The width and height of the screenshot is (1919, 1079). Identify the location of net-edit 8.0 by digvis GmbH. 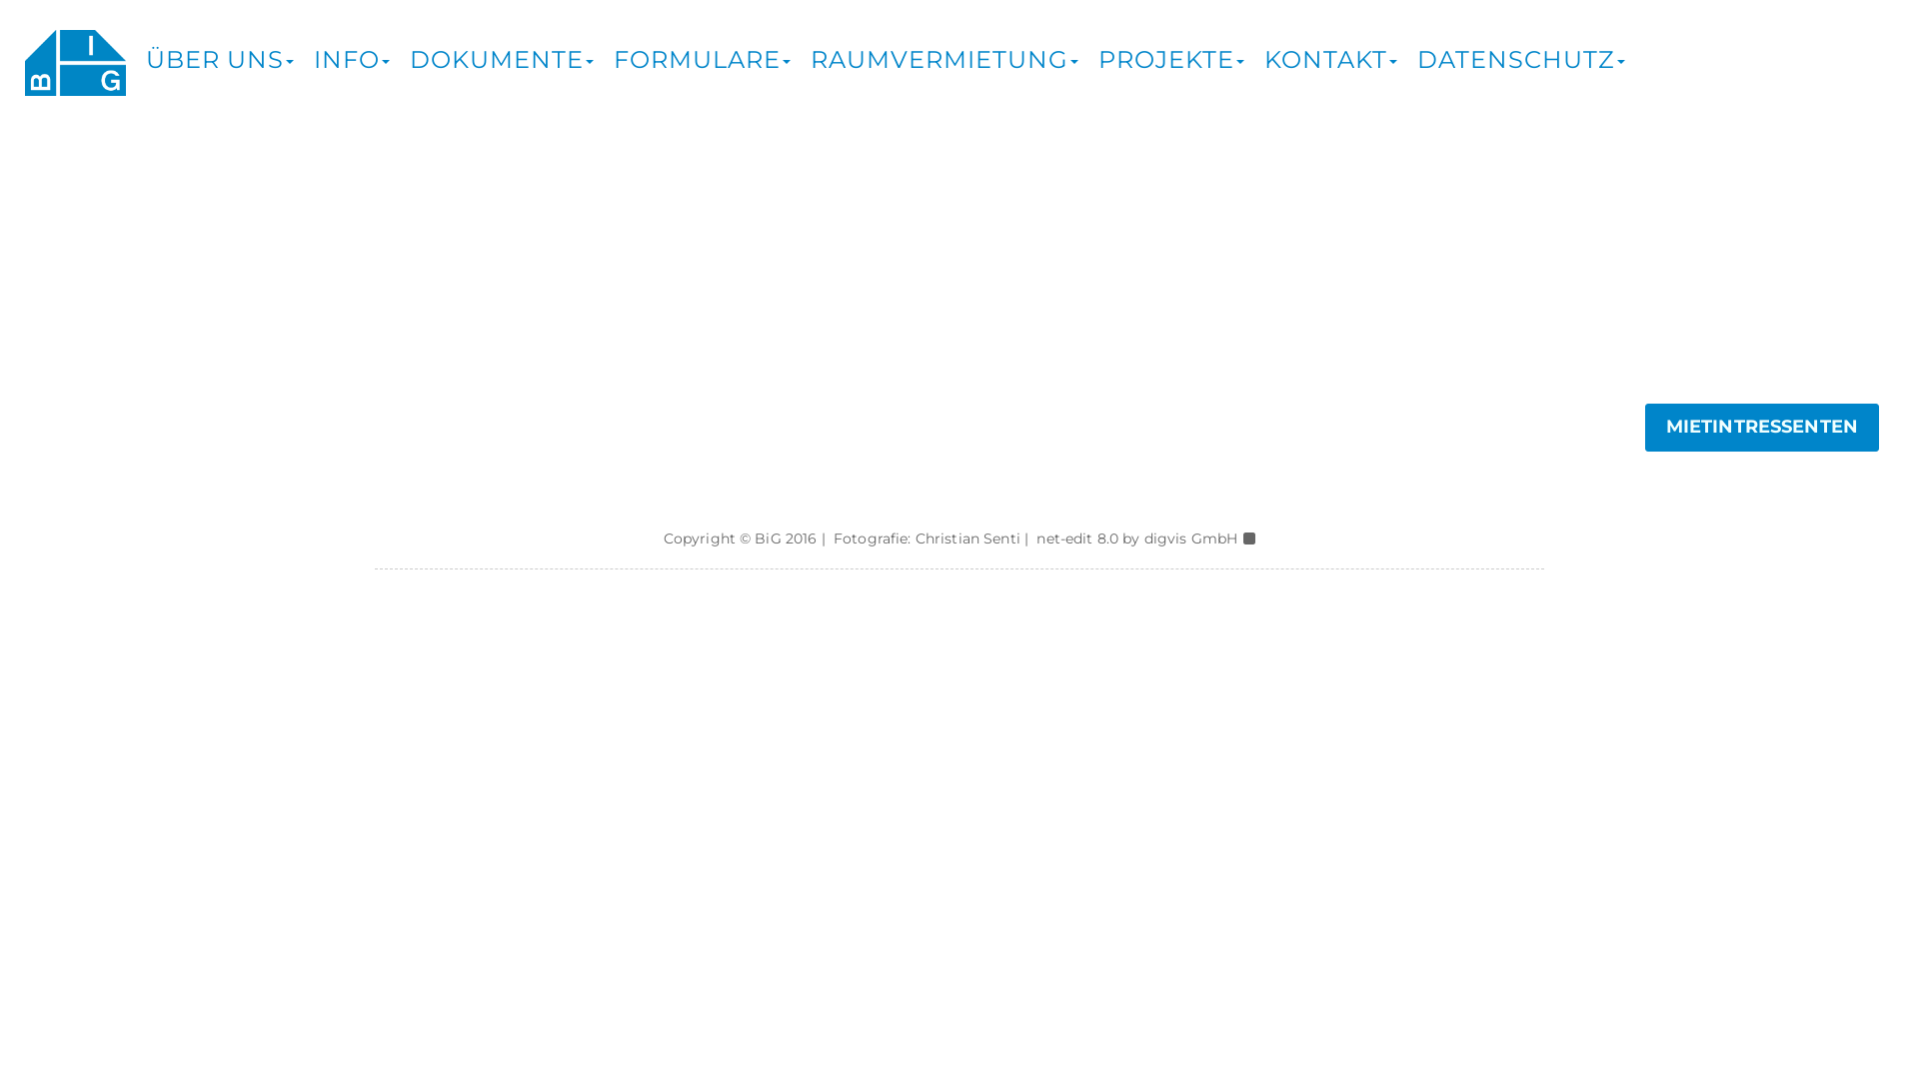
(1137, 539).